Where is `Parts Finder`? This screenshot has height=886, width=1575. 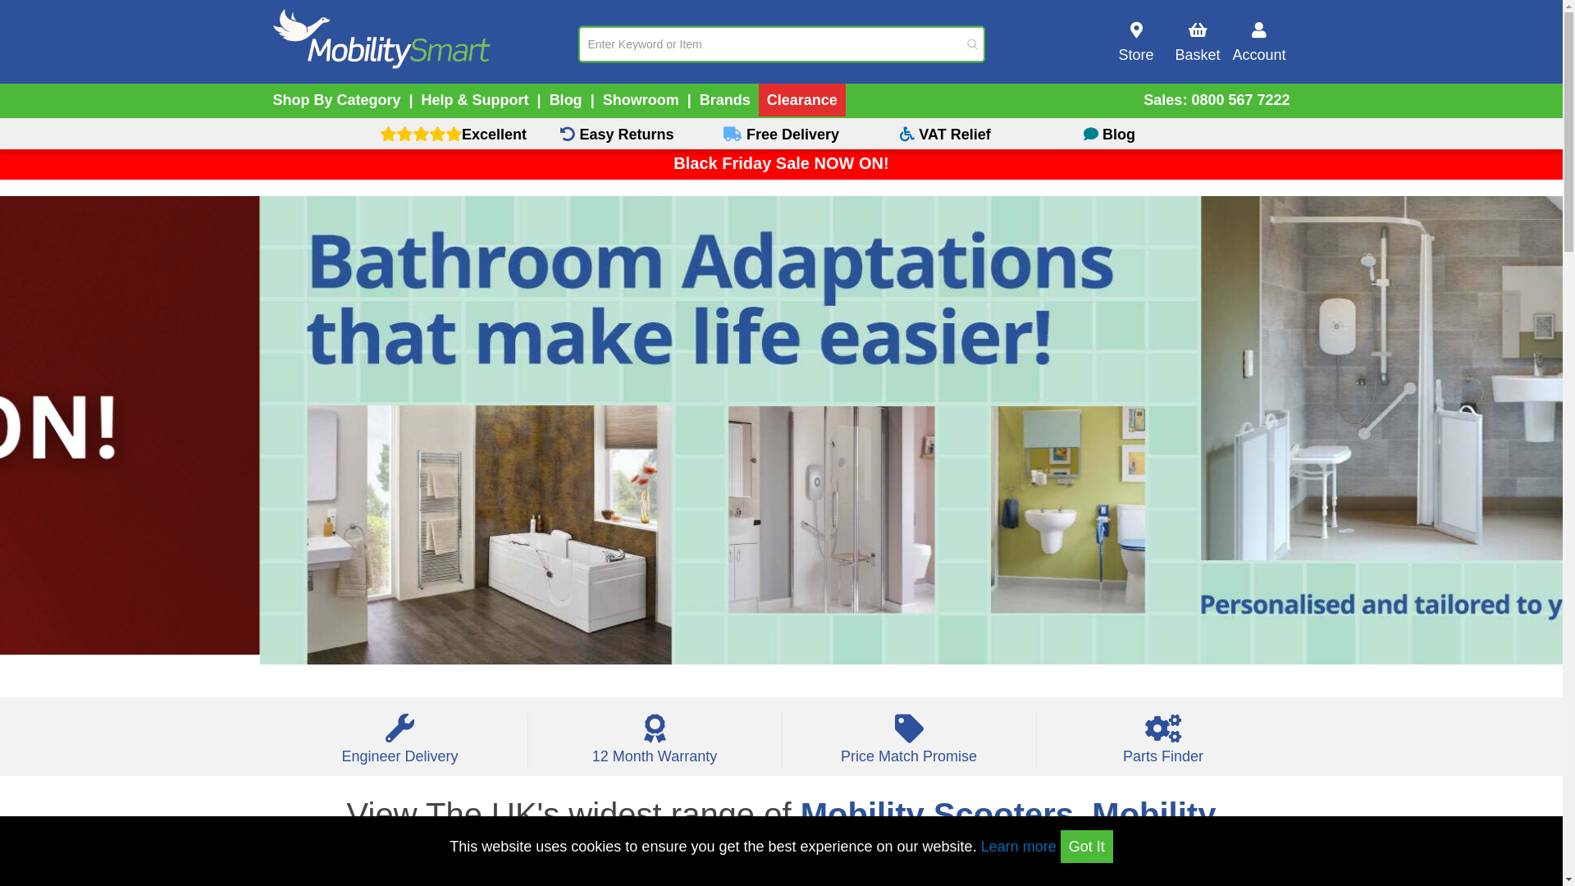
Parts Finder is located at coordinates (1163, 747).